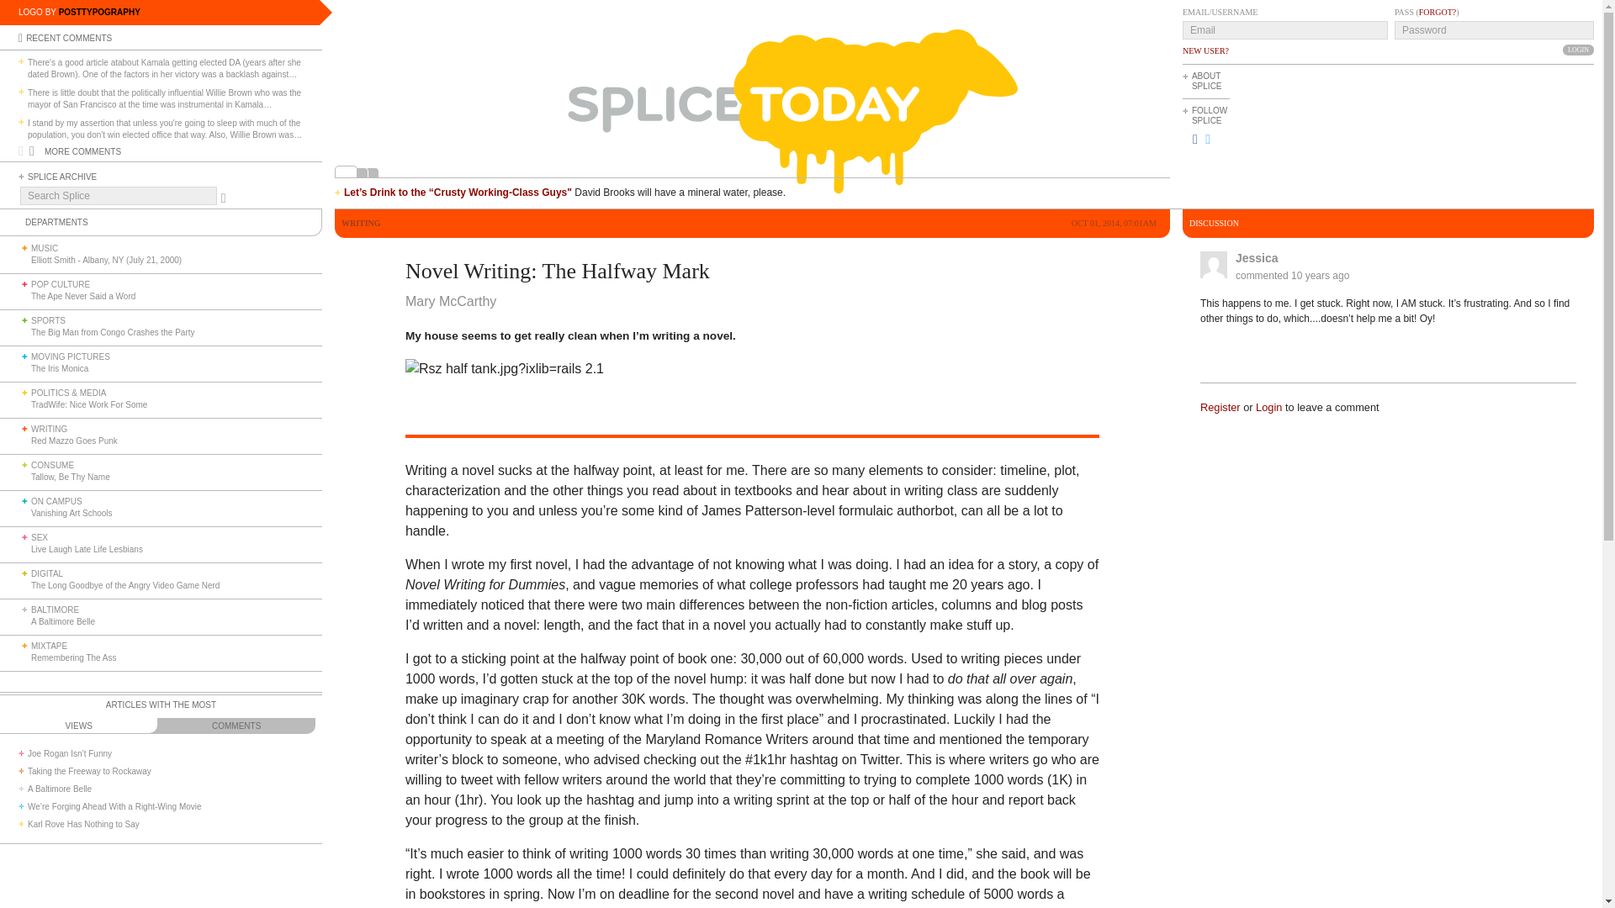 The width and height of the screenshot is (1615, 908). I want to click on Vanishing Art Schools, so click(71, 513).